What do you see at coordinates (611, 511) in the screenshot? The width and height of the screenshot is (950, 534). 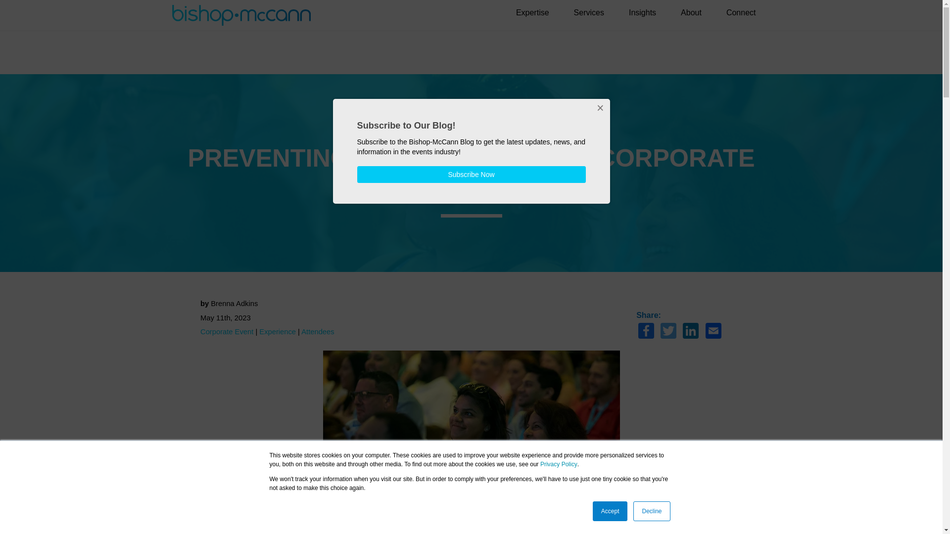 I see `Accept` at bounding box center [611, 511].